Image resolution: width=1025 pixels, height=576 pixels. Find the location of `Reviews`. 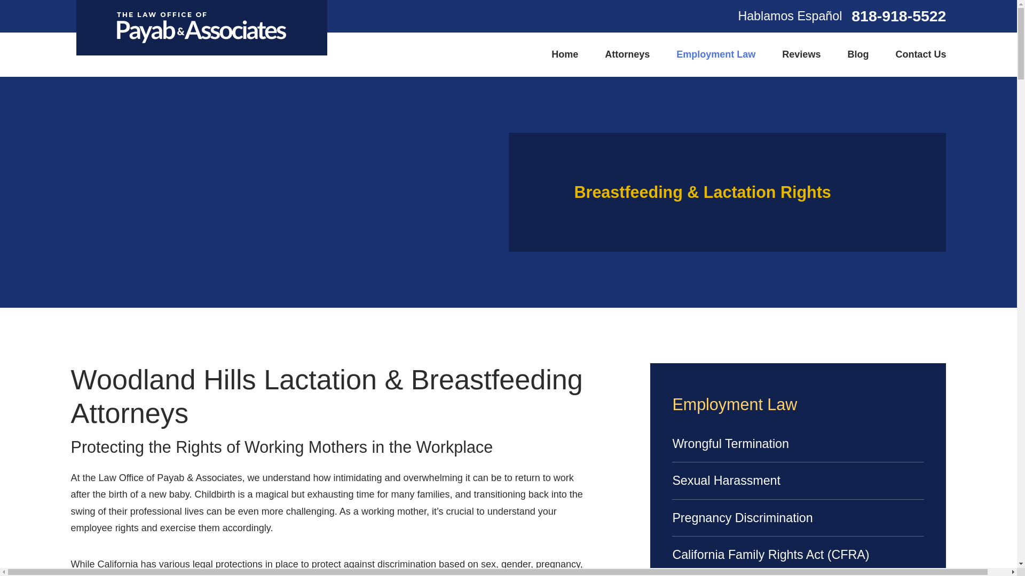

Reviews is located at coordinates (801, 54).